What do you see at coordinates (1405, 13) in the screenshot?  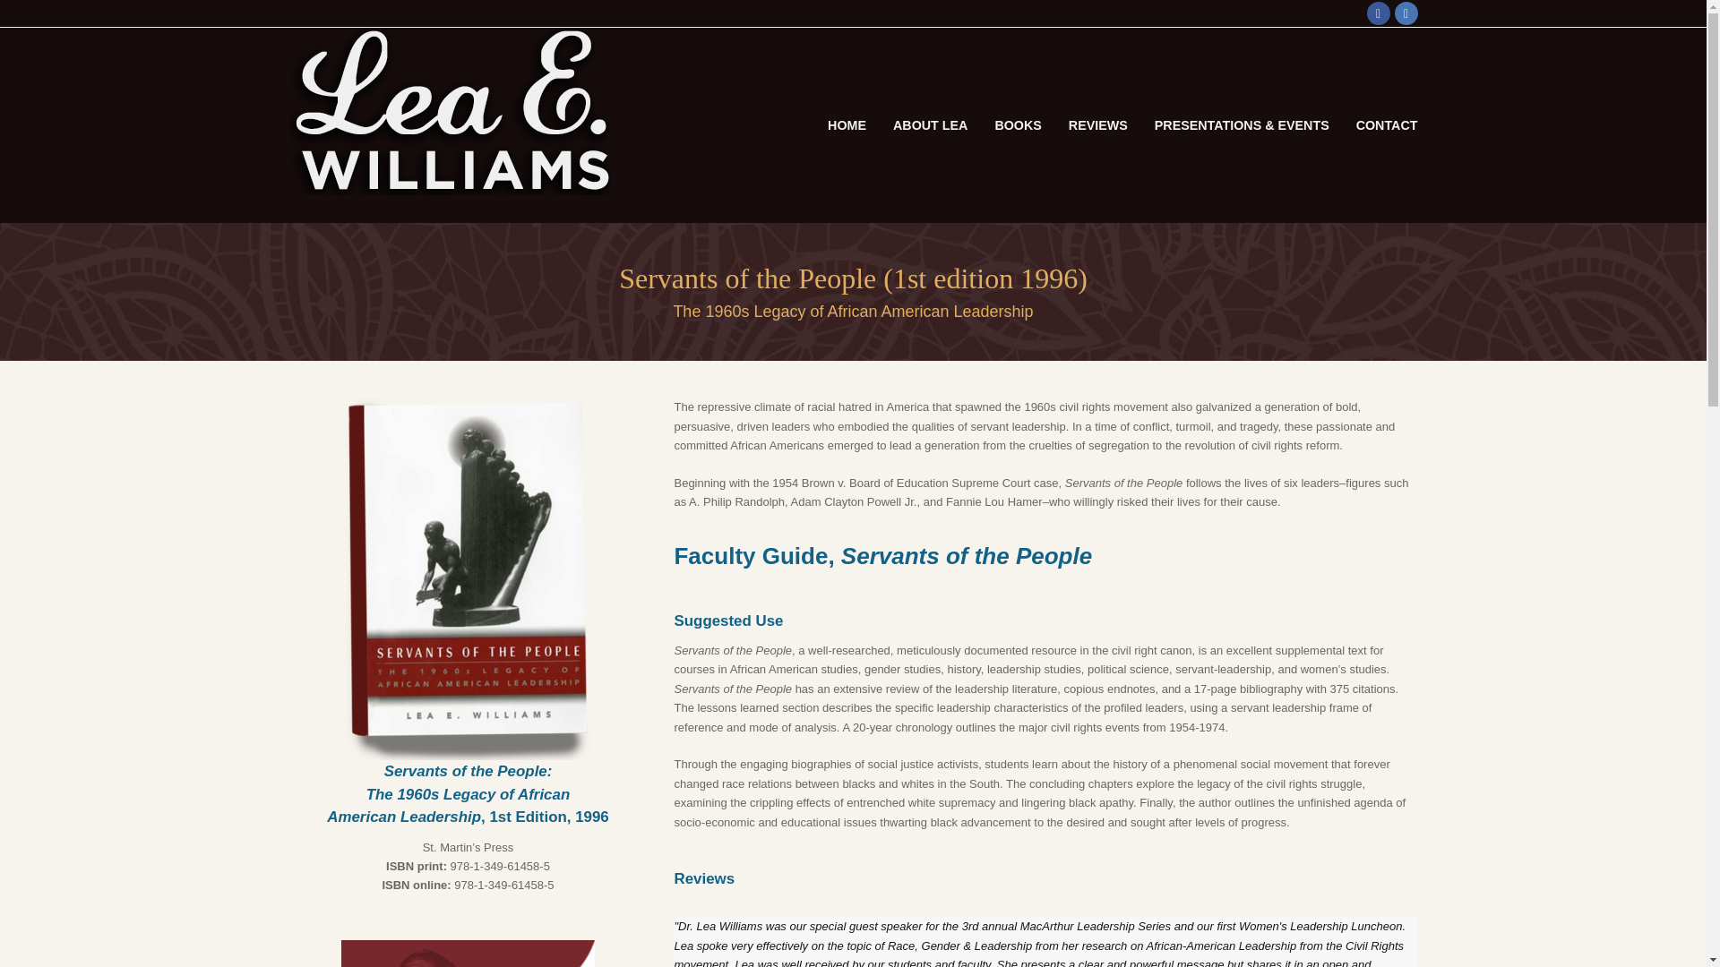 I see `LinkedIn` at bounding box center [1405, 13].